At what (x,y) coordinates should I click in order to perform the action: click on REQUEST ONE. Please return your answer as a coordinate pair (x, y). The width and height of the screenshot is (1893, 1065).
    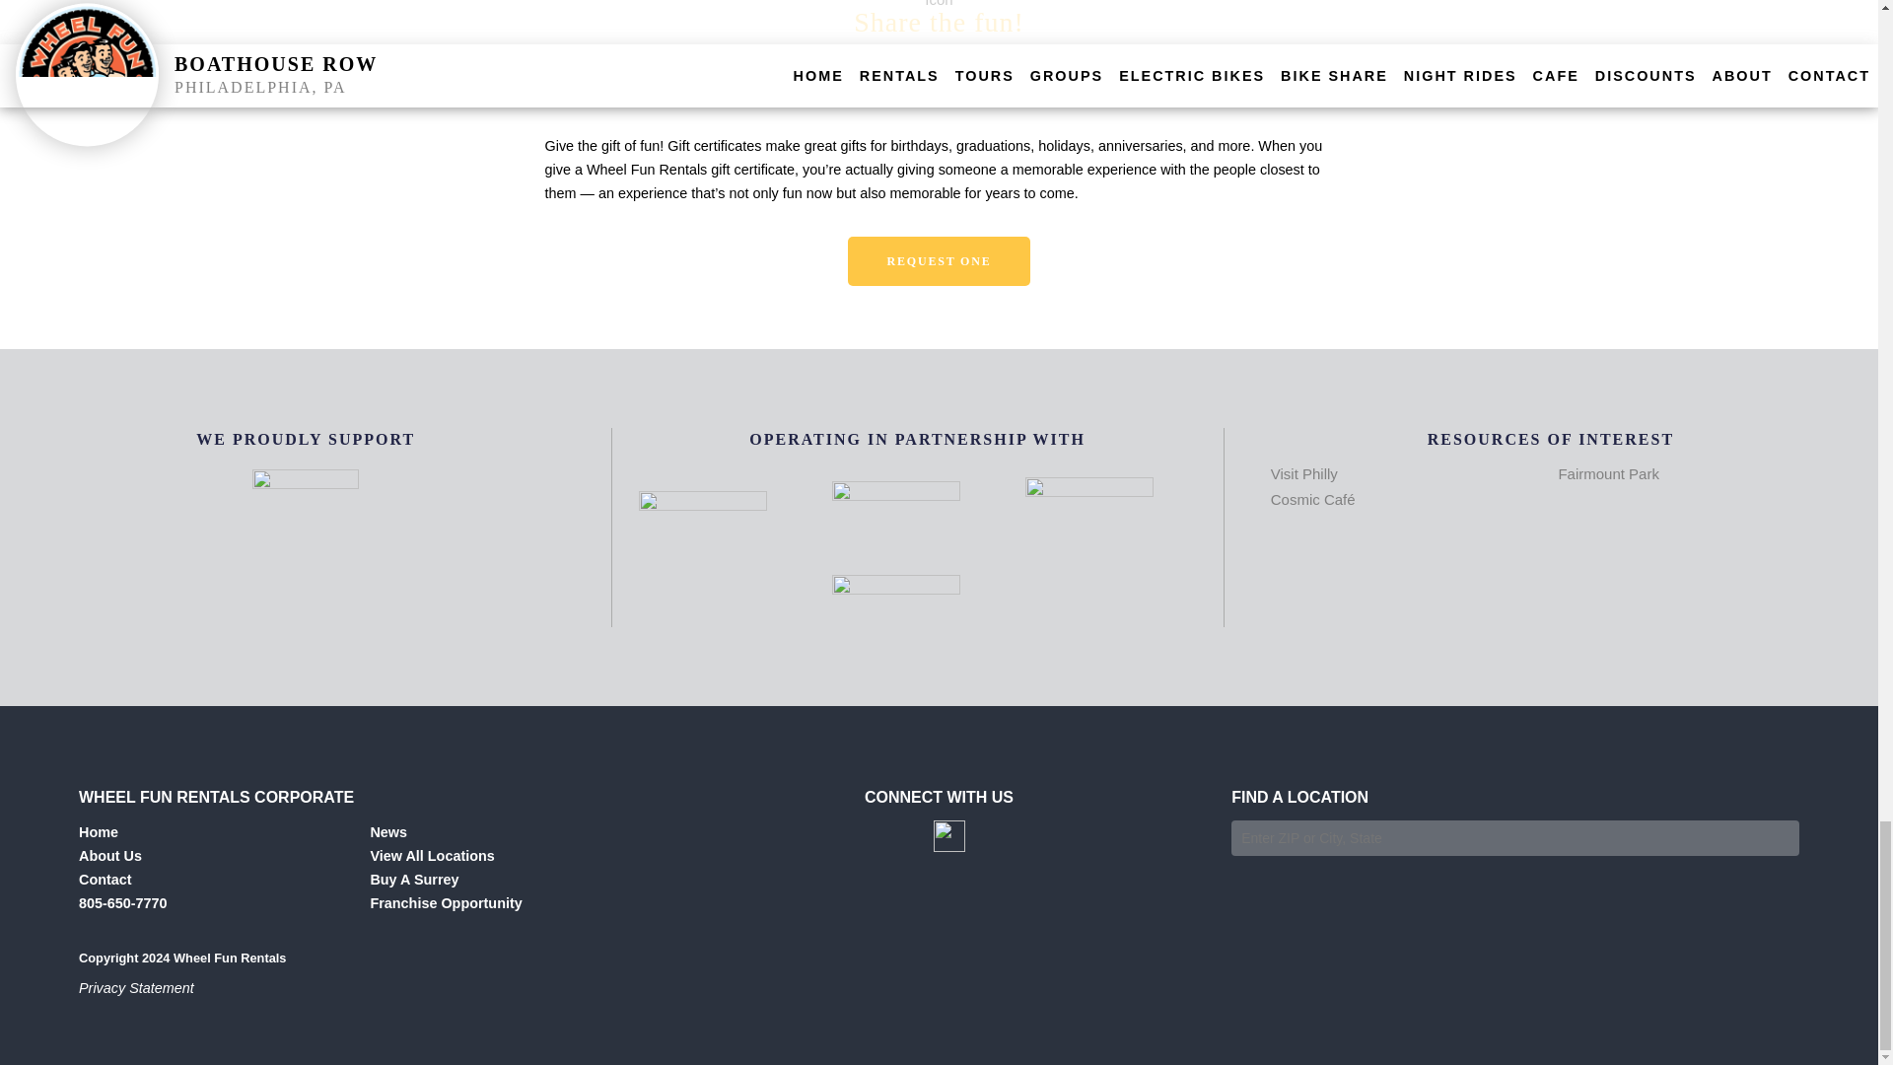
    Looking at the image, I should click on (940, 260).